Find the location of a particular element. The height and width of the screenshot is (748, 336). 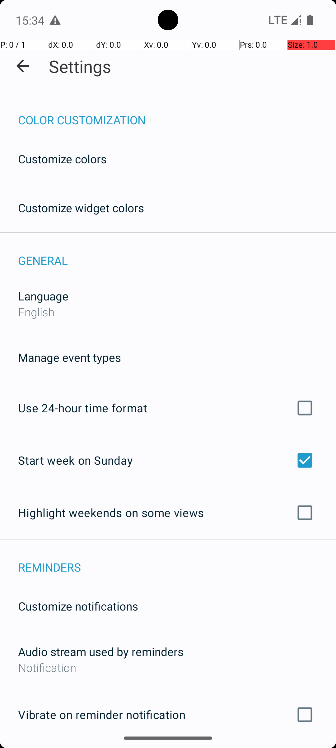

REMINDERS is located at coordinates (177, 560).